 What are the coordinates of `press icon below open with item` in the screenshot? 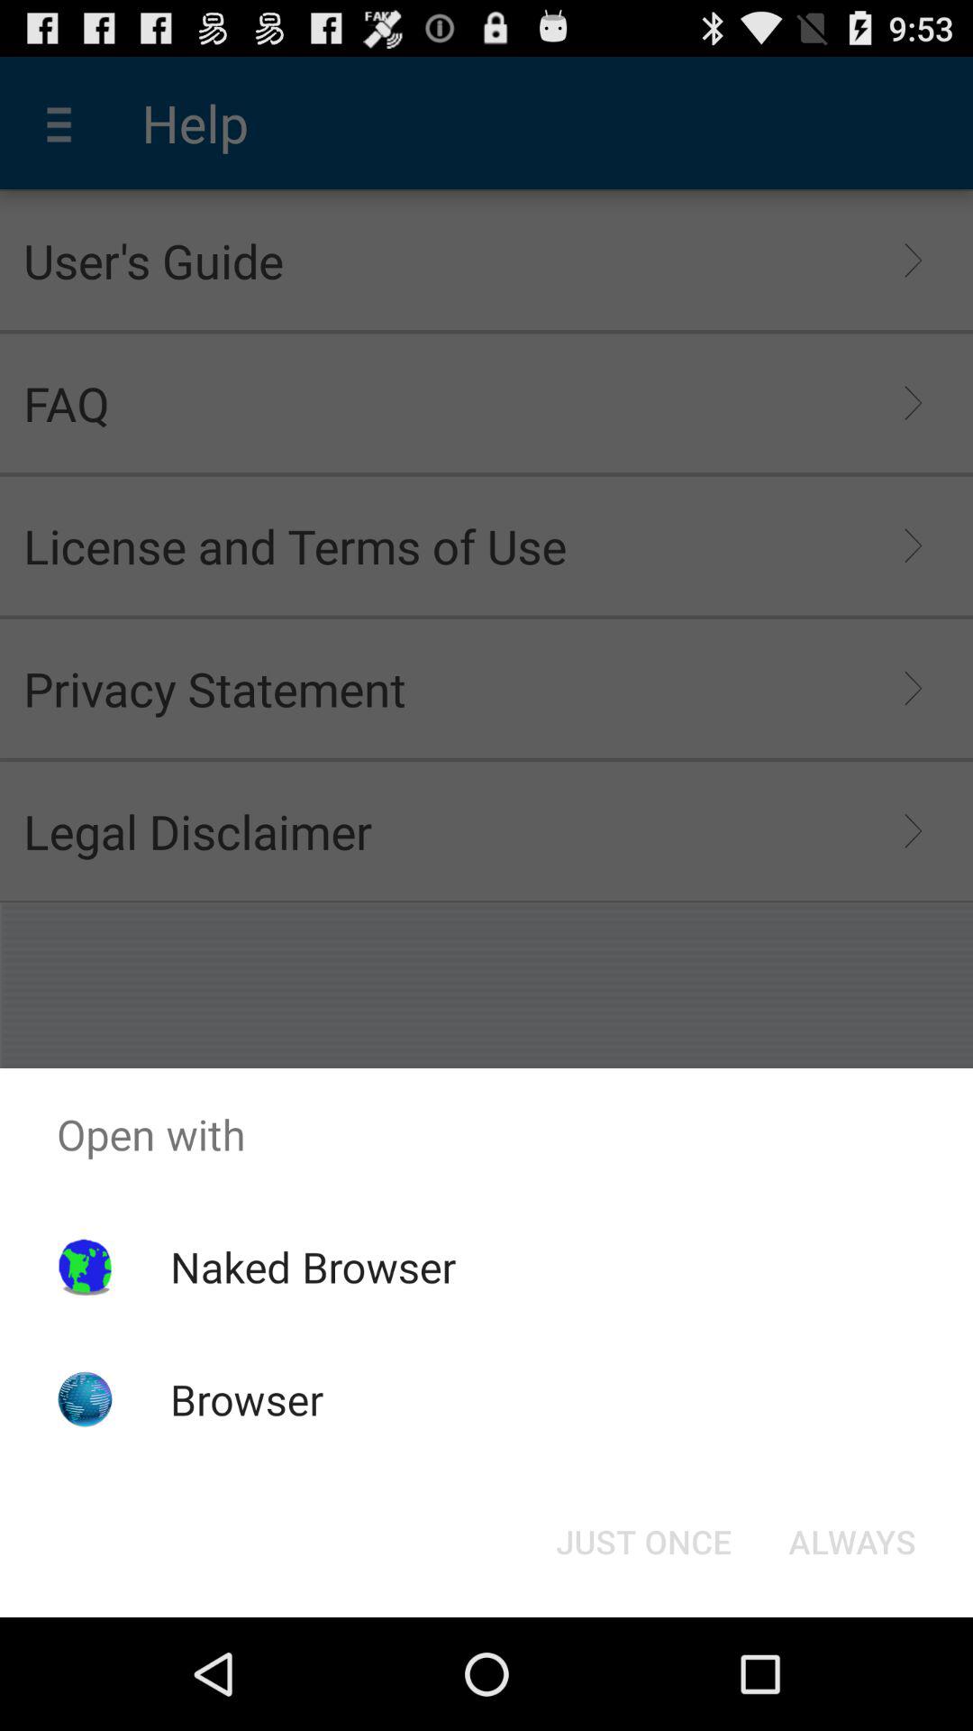 It's located at (643, 1542).